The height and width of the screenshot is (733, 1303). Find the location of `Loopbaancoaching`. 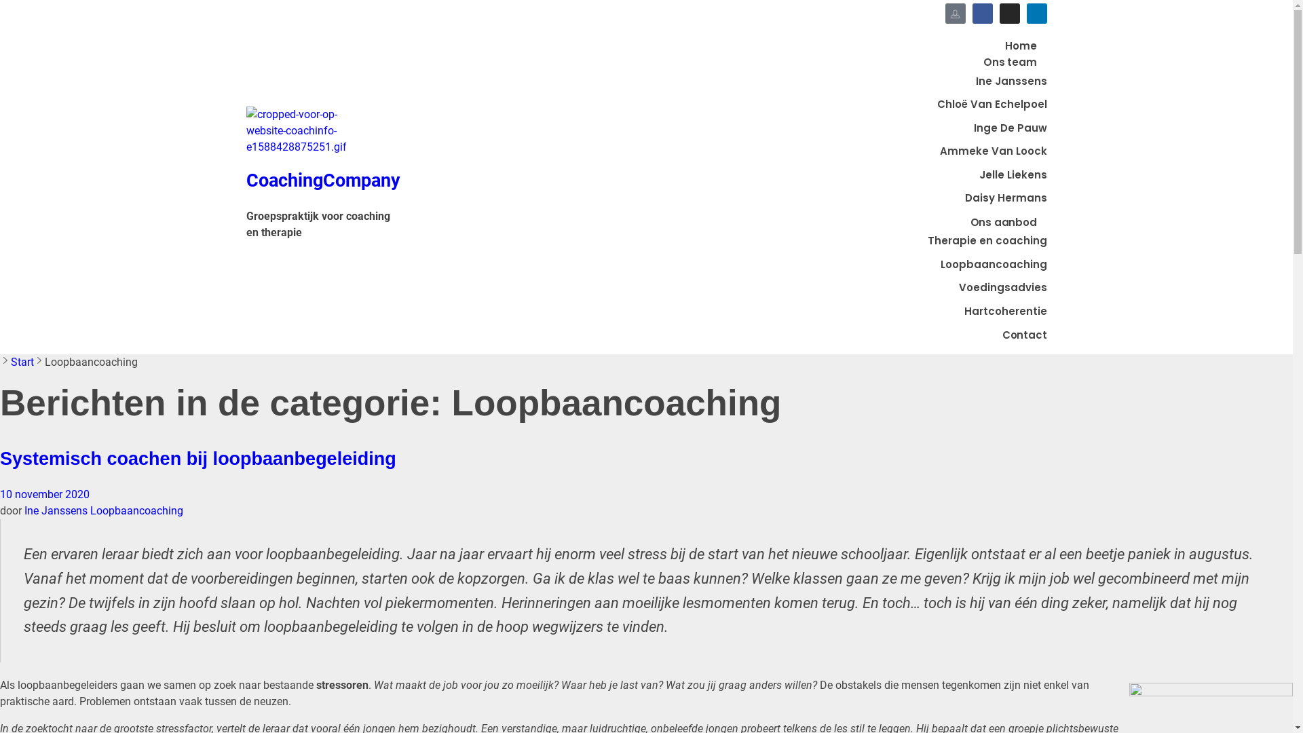

Loopbaancoaching is located at coordinates (137, 510).